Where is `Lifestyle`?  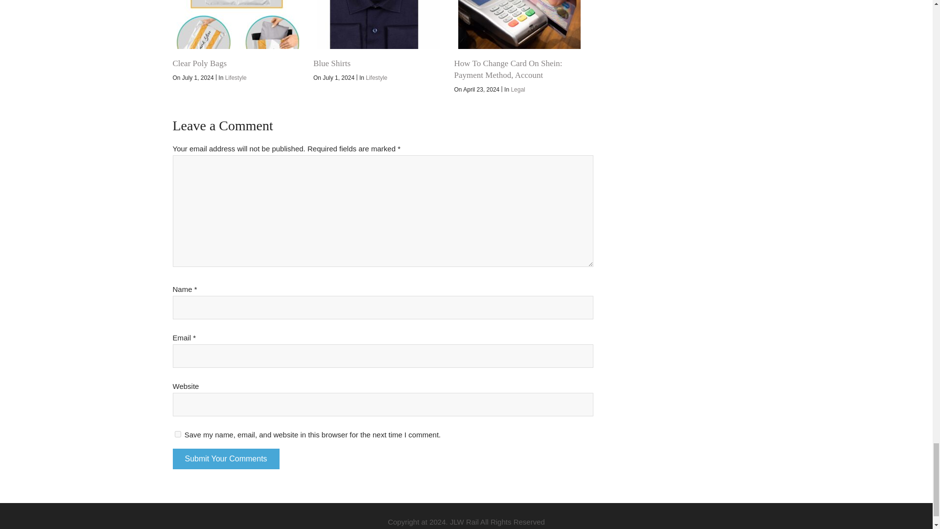
Lifestyle is located at coordinates (236, 78).